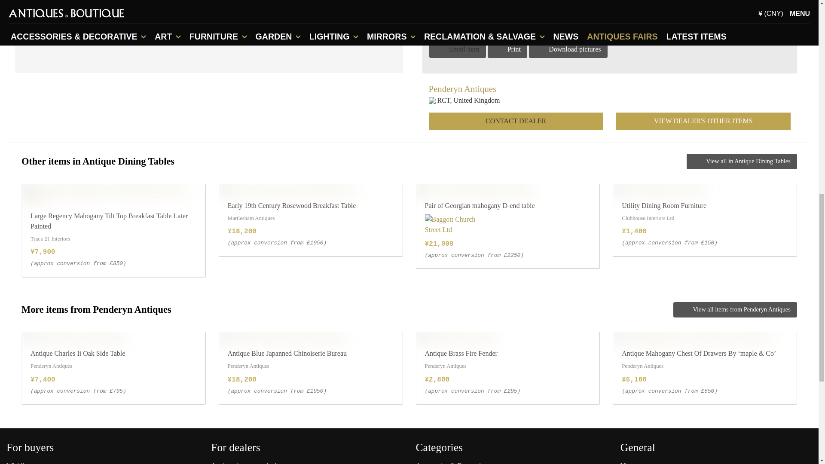 Image resolution: width=825 pixels, height=464 pixels. I want to click on Antique Brass Fire Fender, so click(455, 337).